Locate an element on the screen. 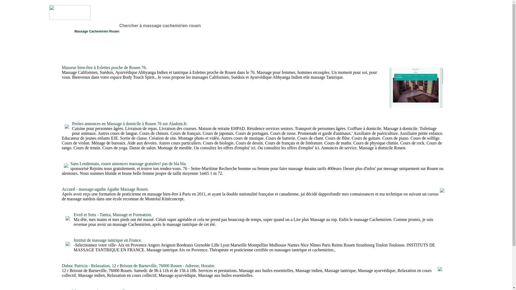 The height and width of the screenshot is (290, 516). Eveil et Sens - Tantra, Massage et Formation. is located at coordinates (113, 215).